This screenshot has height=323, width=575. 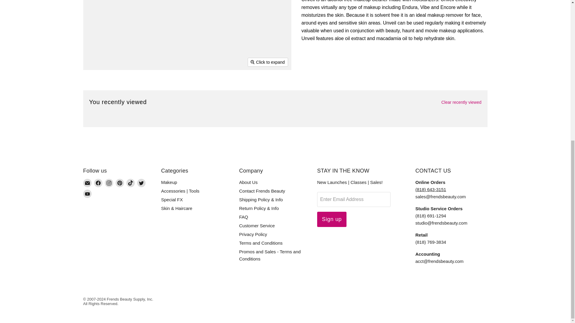 What do you see at coordinates (120, 183) in the screenshot?
I see `Pinterest` at bounding box center [120, 183].